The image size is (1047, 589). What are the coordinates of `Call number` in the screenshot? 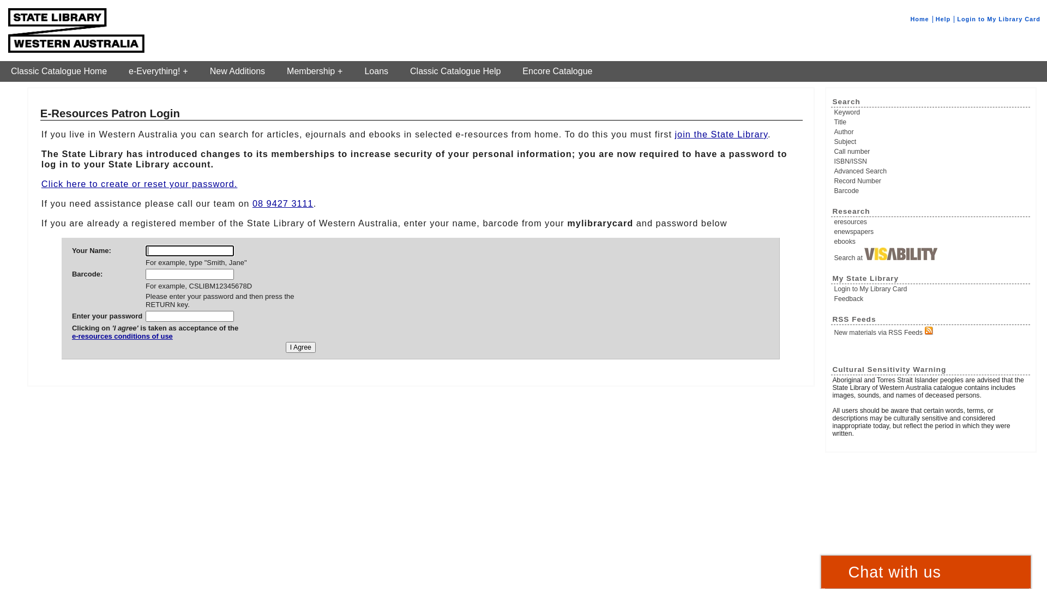 It's located at (931, 152).